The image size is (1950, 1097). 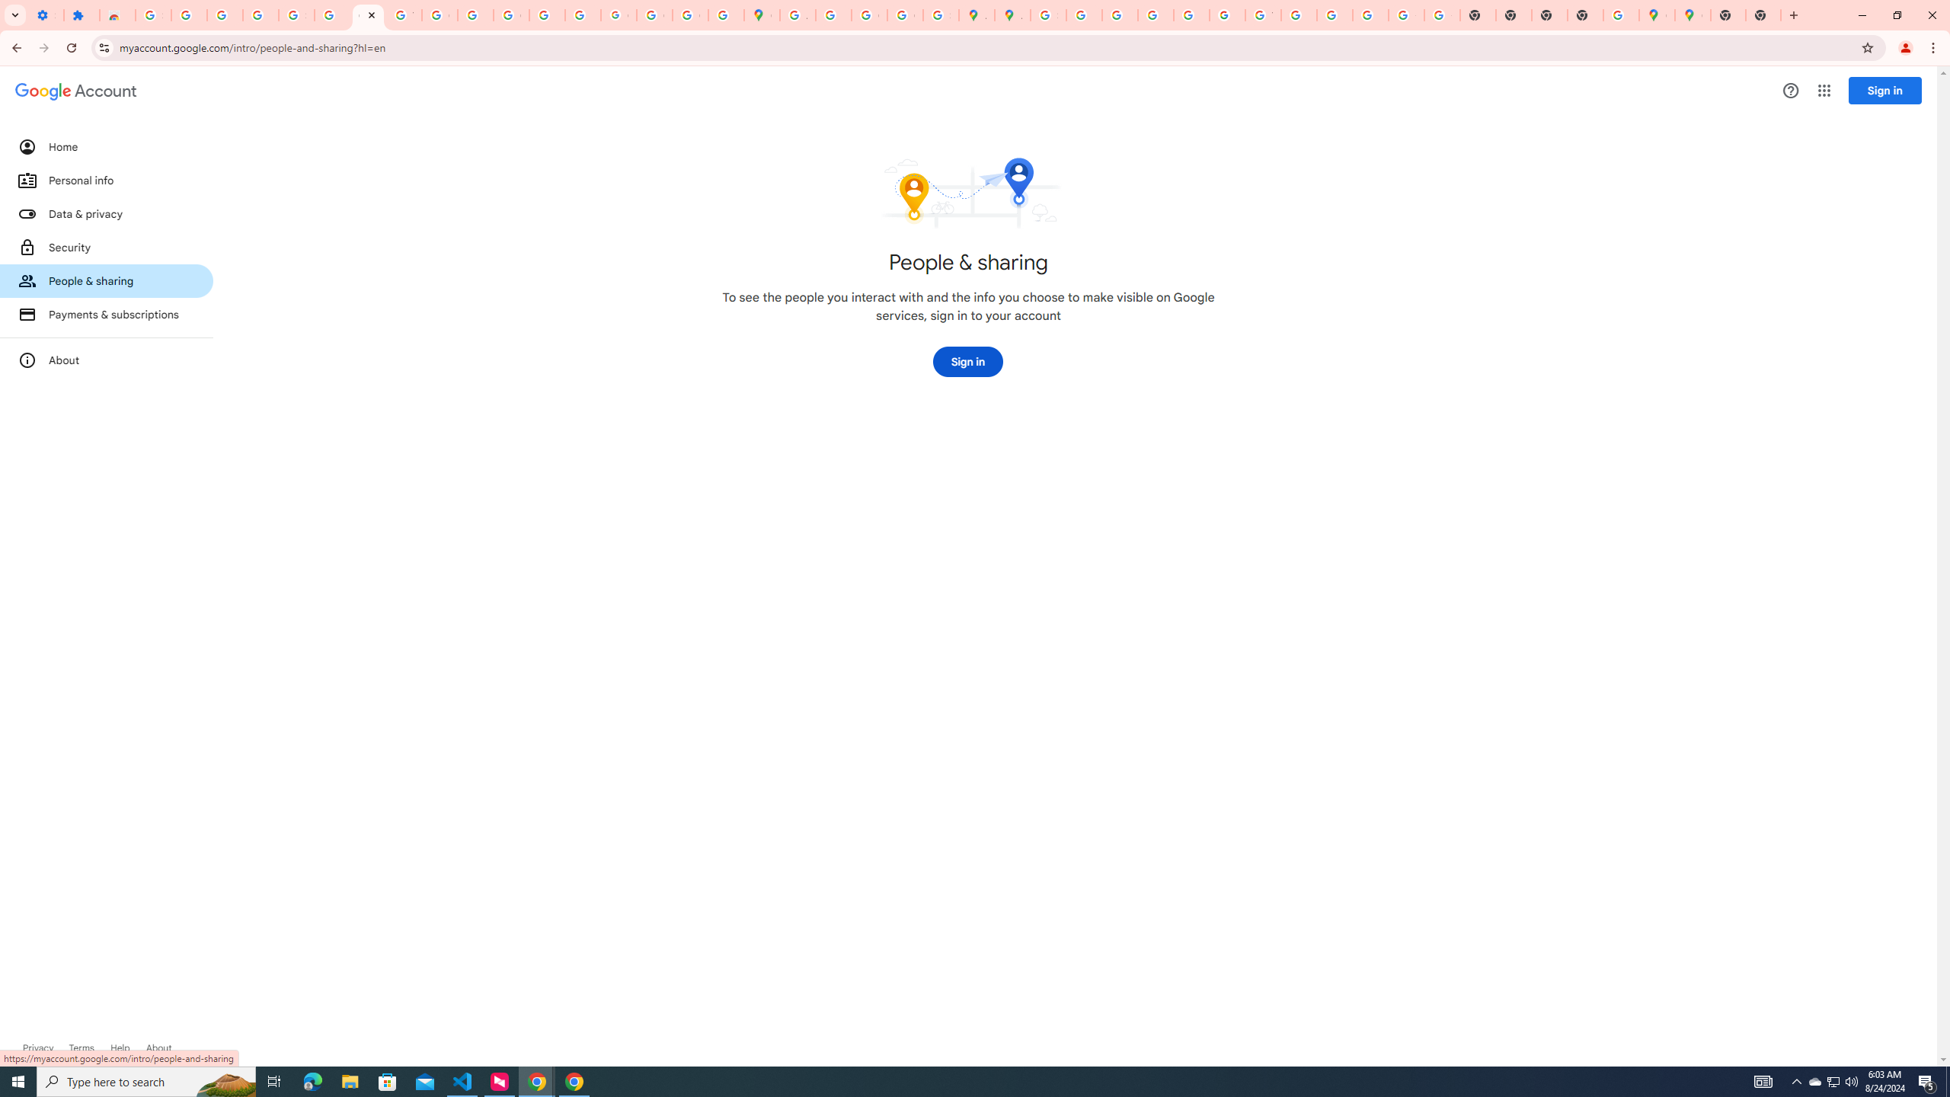 I want to click on Sign in - Google Accounts, so click(x=296, y=15).